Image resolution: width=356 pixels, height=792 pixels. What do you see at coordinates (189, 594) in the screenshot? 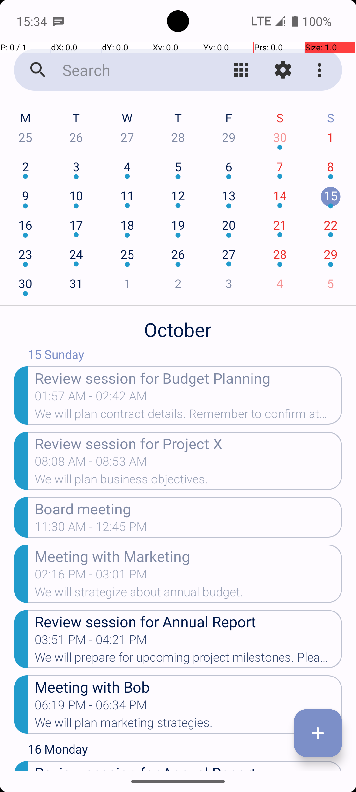
I see `We will strategize about annual budget.` at bounding box center [189, 594].